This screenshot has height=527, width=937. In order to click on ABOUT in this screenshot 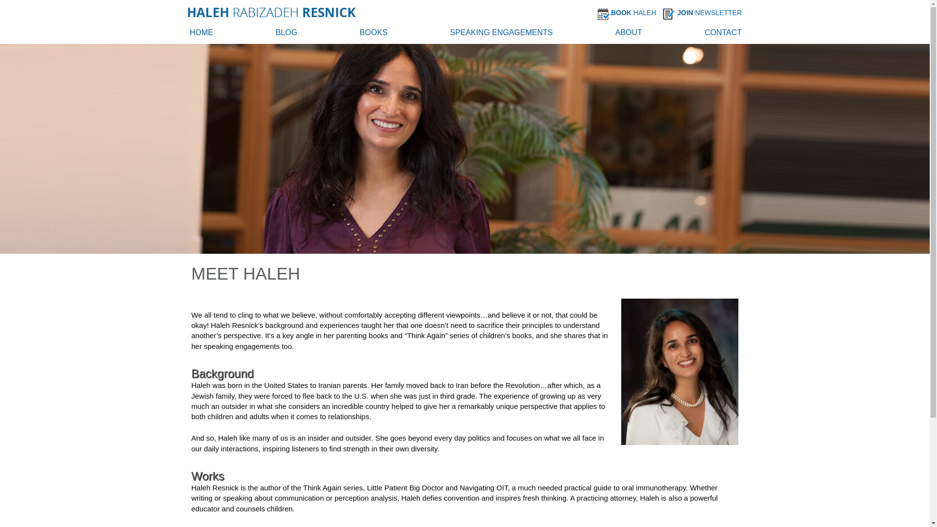, I will do `click(629, 34)`.